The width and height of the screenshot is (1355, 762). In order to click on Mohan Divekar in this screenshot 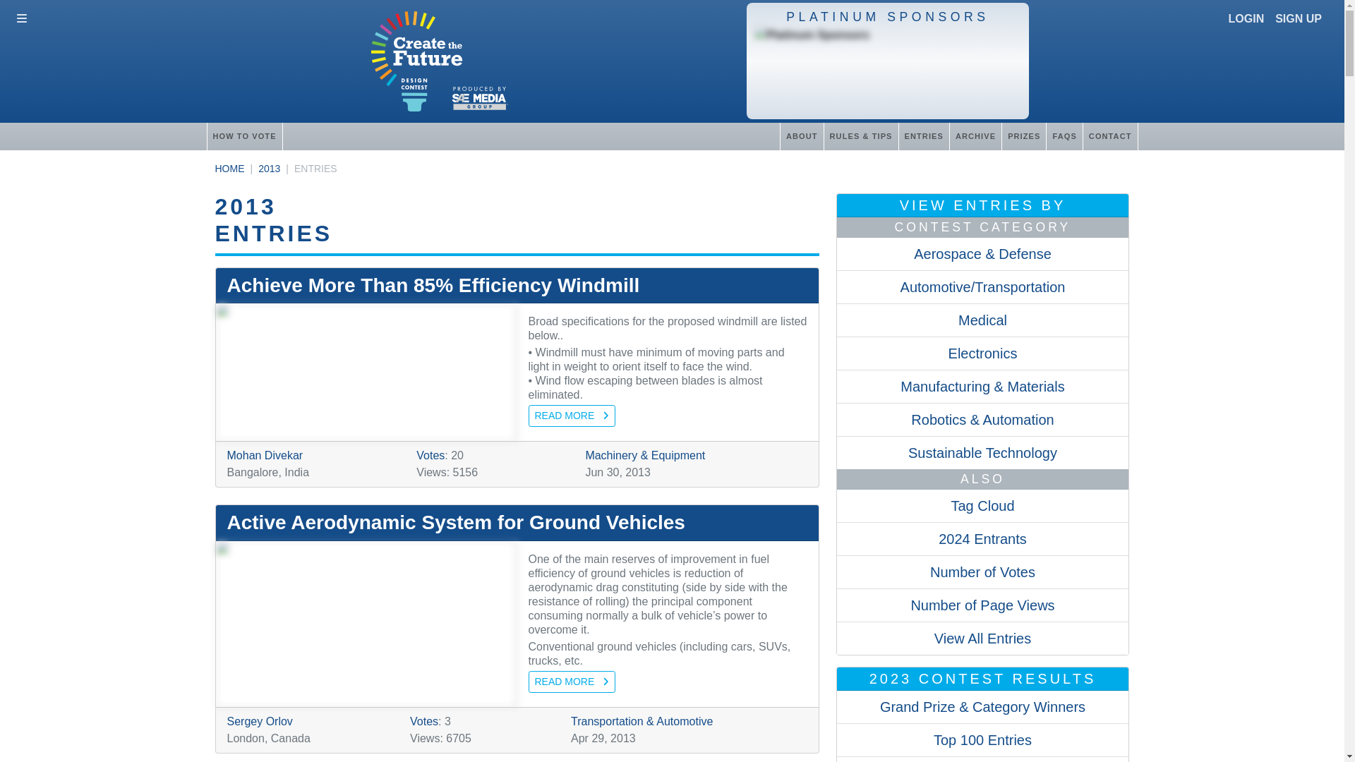, I will do `click(265, 456)`.